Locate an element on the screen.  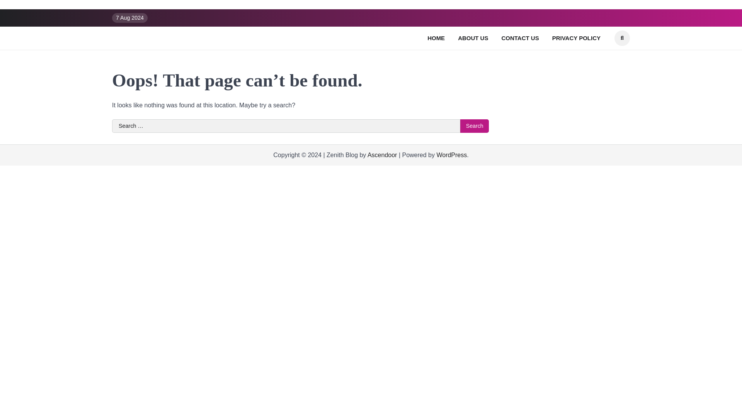
Search is located at coordinates (622, 38).